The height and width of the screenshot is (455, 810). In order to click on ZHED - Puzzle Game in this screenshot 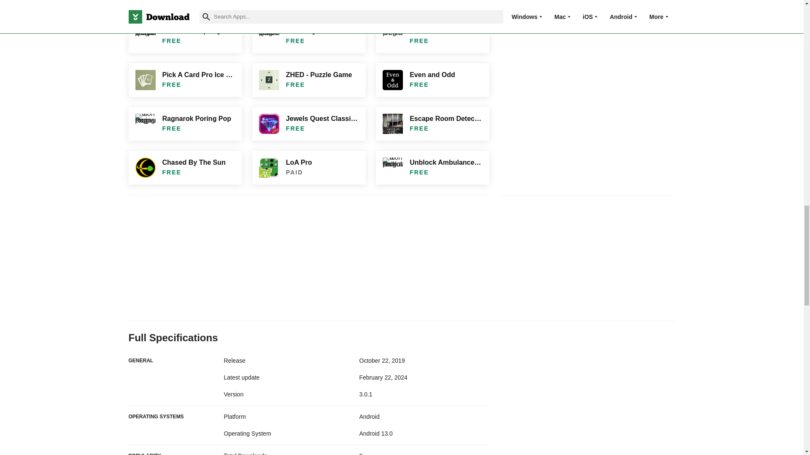, I will do `click(309, 80)`.